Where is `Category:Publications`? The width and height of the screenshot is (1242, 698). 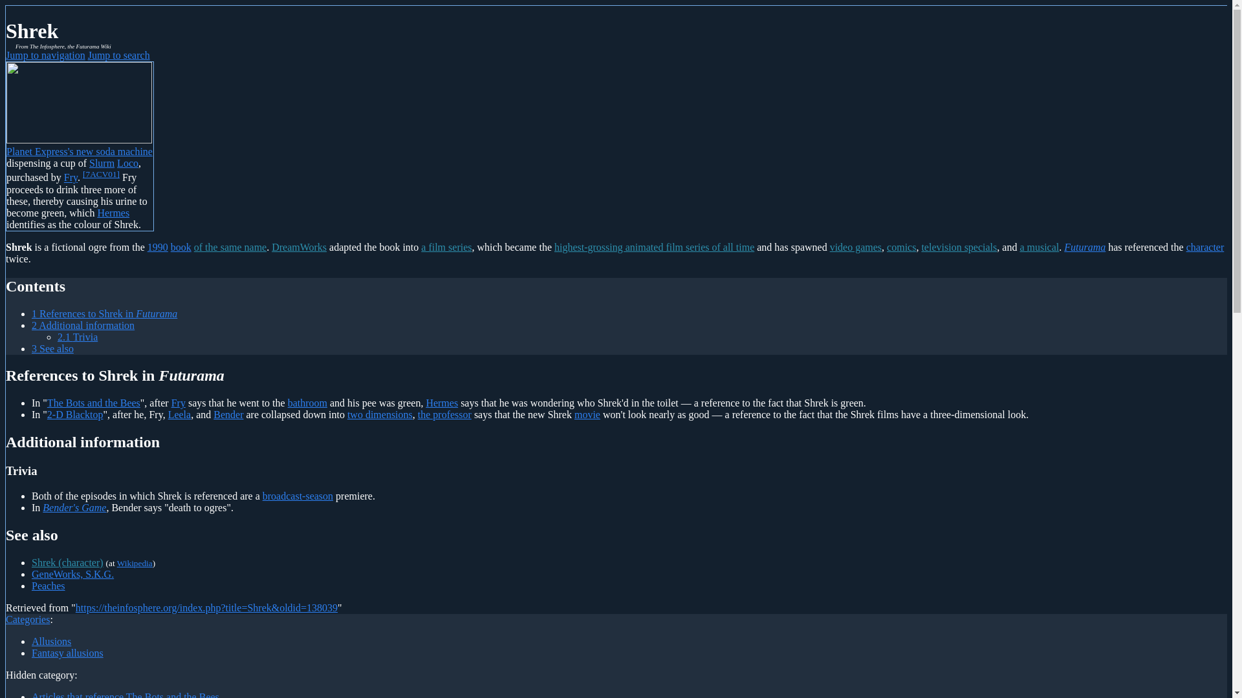
Category:Publications is located at coordinates (181, 247).